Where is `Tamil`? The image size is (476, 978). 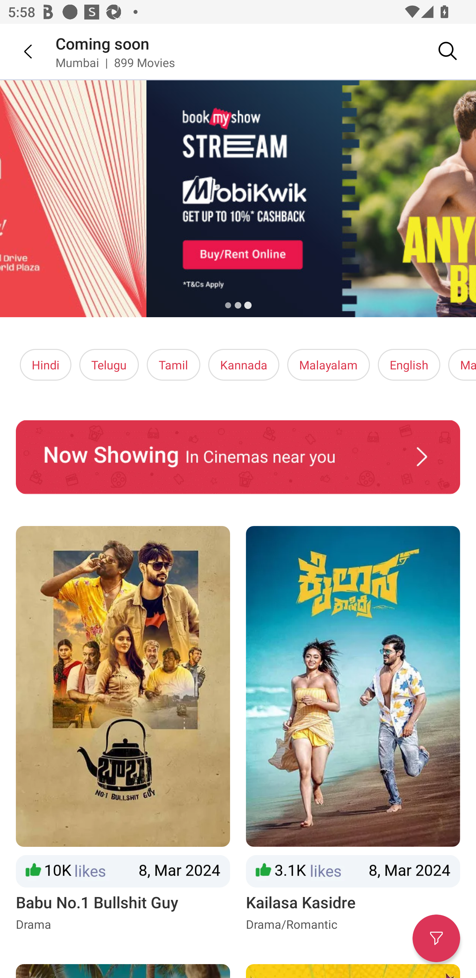 Tamil is located at coordinates (173, 365).